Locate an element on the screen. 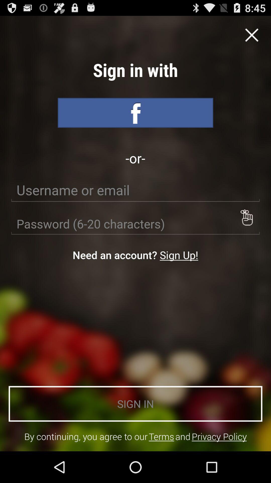 Image resolution: width=271 pixels, height=483 pixels. press the icon next to the need an account? item is located at coordinates (179, 255).